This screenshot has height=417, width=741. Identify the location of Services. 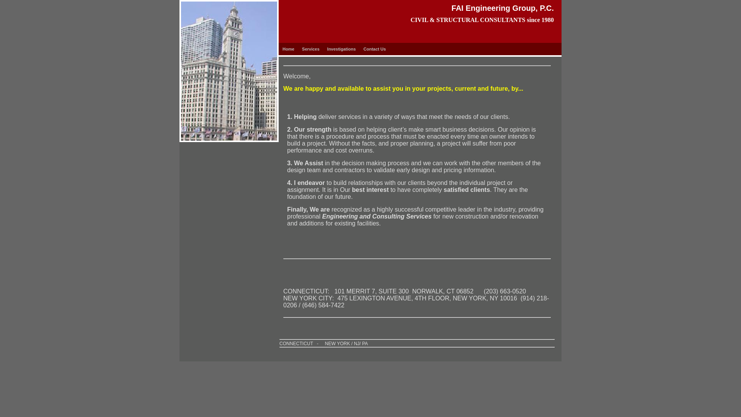
(311, 49).